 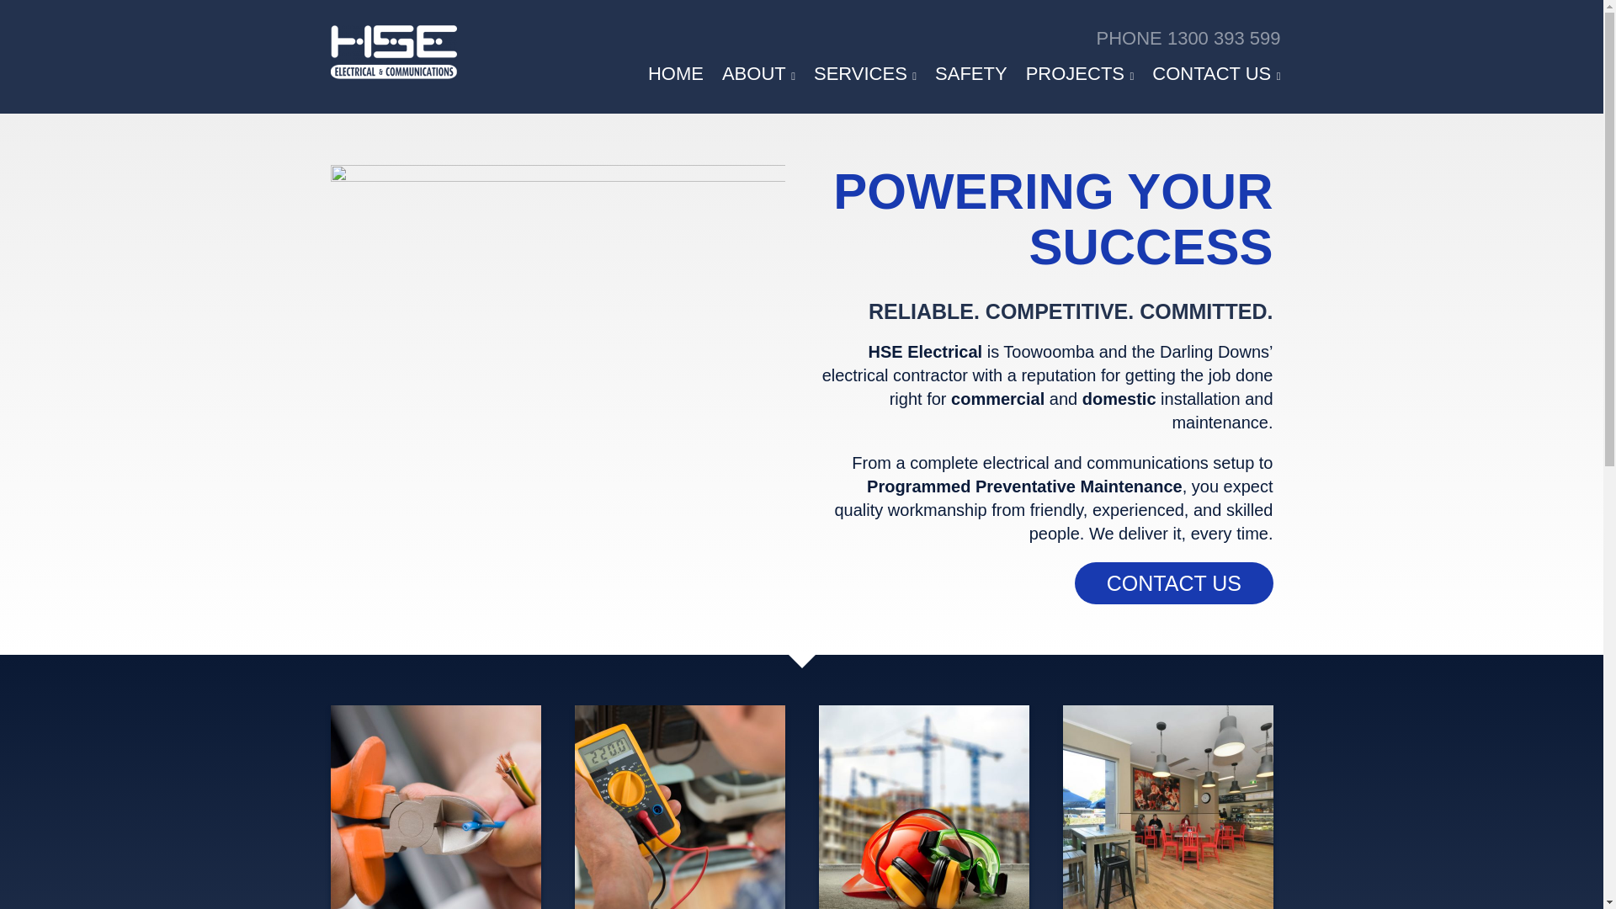 What do you see at coordinates (928, 35) in the screenshot?
I see `PHONE 1300 393 599` at bounding box center [928, 35].